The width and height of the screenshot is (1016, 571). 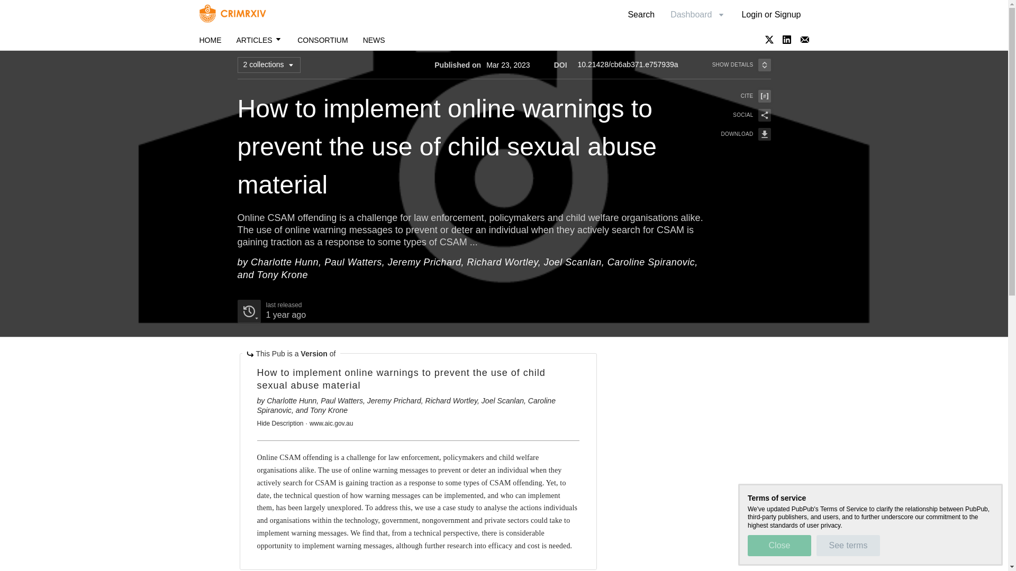 What do you see at coordinates (739, 134) in the screenshot?
I see `NEWS` at bounding box center [739, 134].